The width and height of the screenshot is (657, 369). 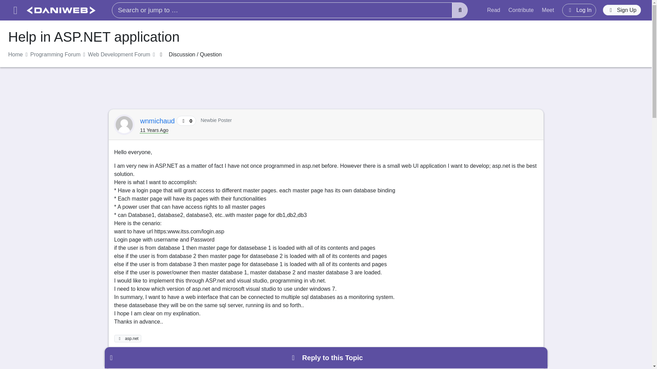 I want to click on 0, so click(x=129, y=360).